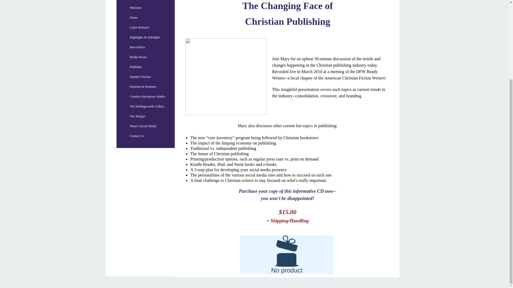 The height and width of the screenshot is (288, 513). I want to click on The Shoppe, so click(138, 116).